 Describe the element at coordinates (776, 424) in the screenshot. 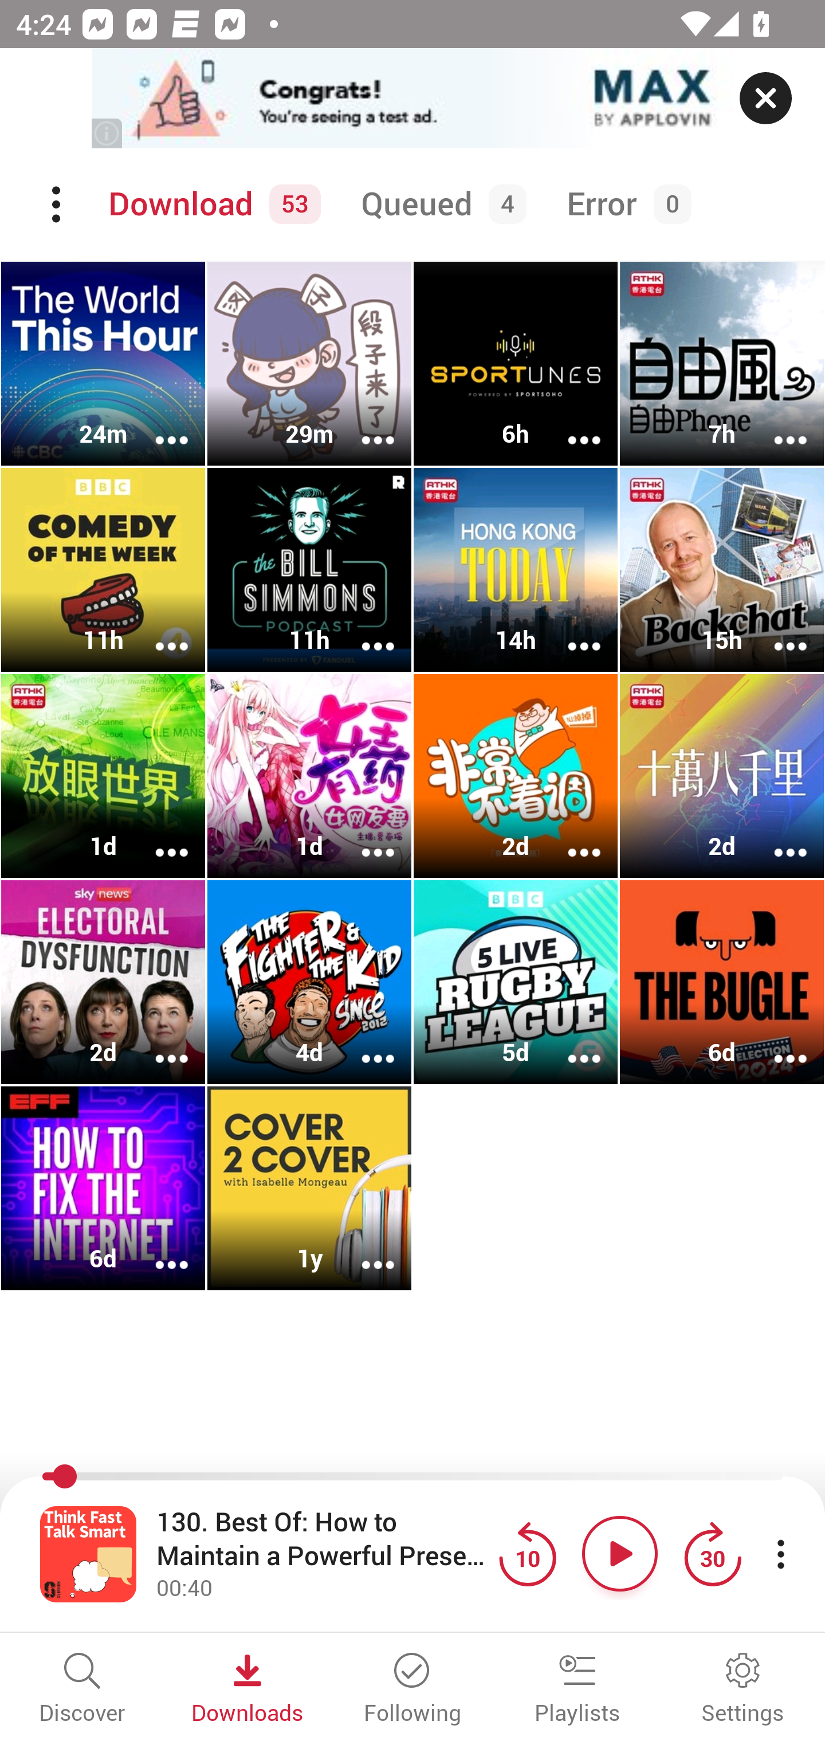

I see `More options` at that location.